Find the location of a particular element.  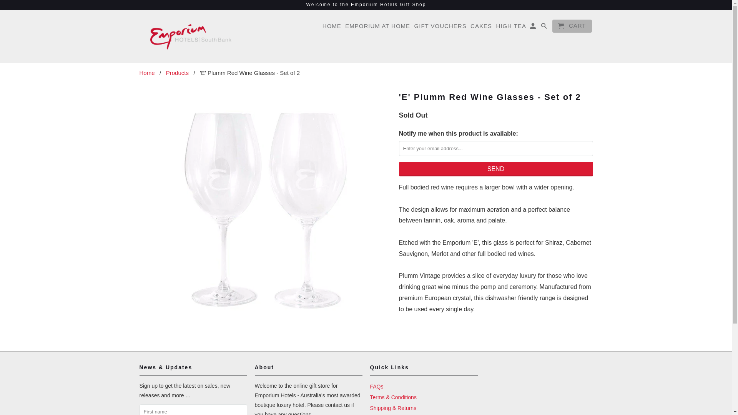

My Account  is located at coordinates (534, 28).